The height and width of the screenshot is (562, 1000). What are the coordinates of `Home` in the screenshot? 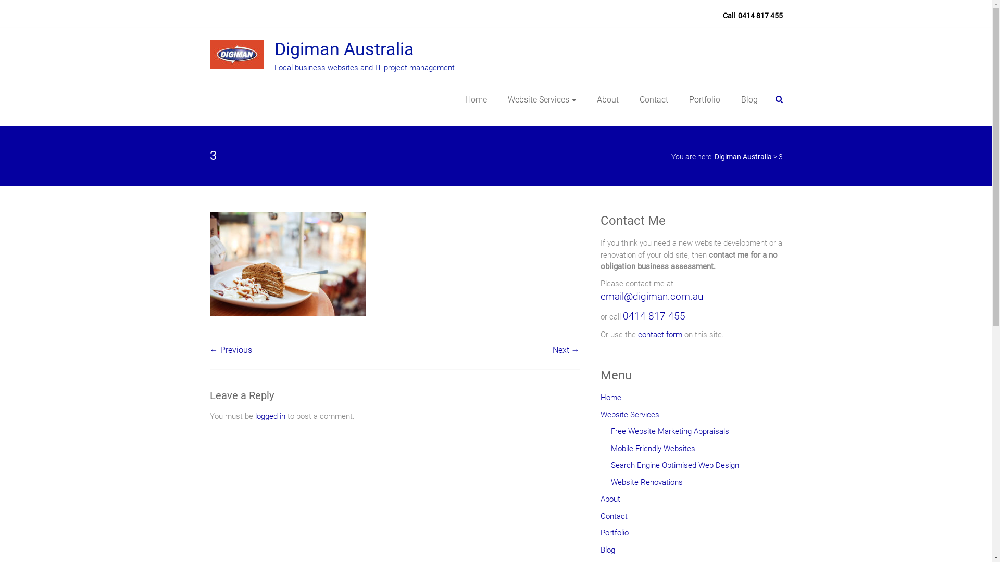 It's located at (610, 401).